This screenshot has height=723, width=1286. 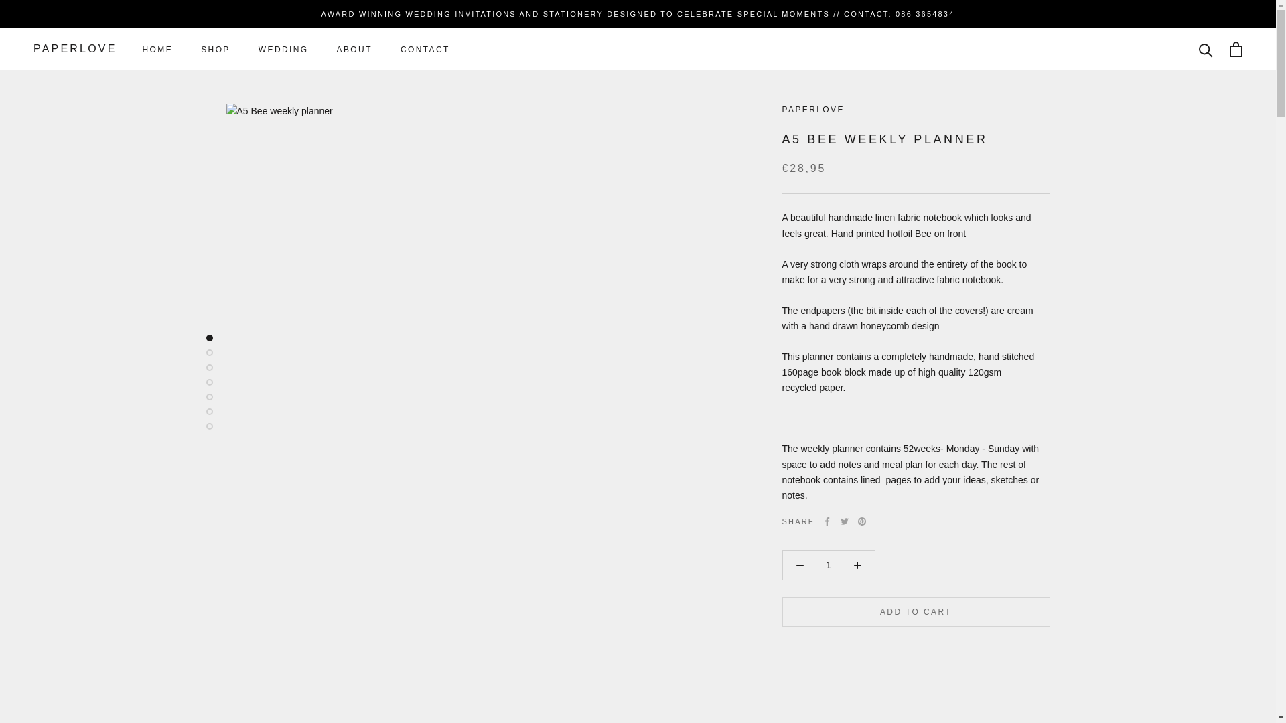 What do you see at coordinates (215, 50) in the screenshot?
I see `SHOP` at bounding box center [215, 50].